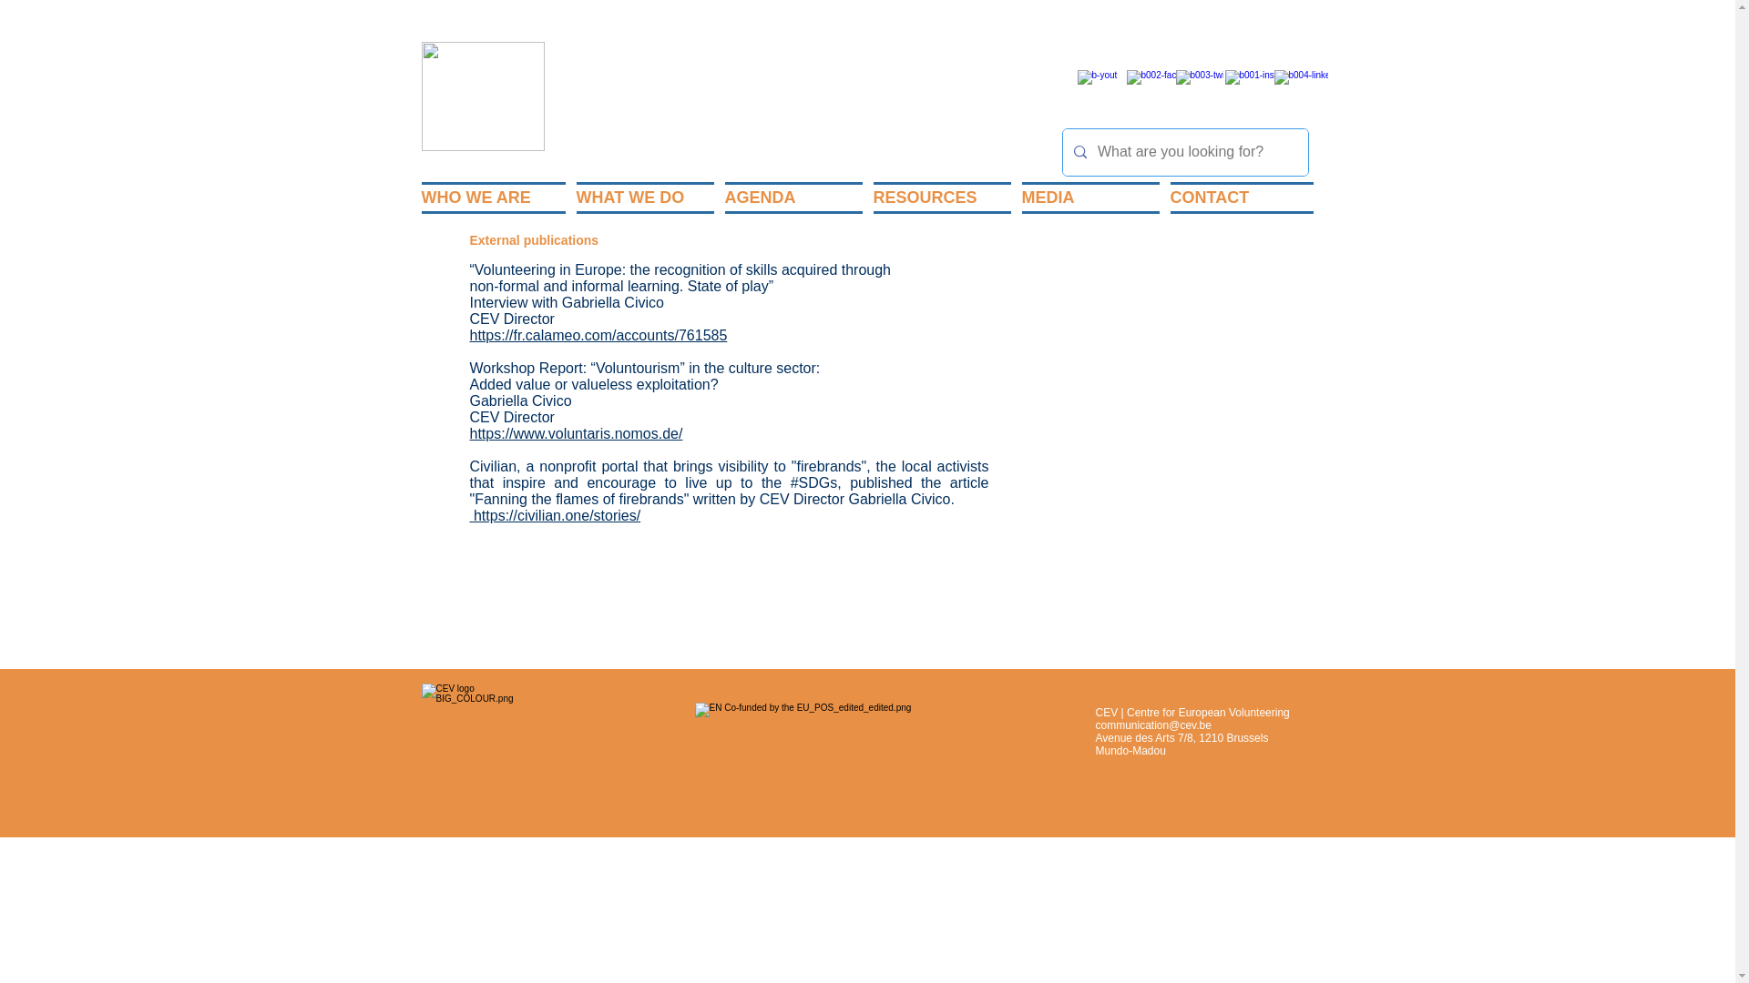 This screenshot has width=1749, height=983. Describe the element at coordinates (644, 198) in the screenshot. I see `WHAT WE DO` at that location.